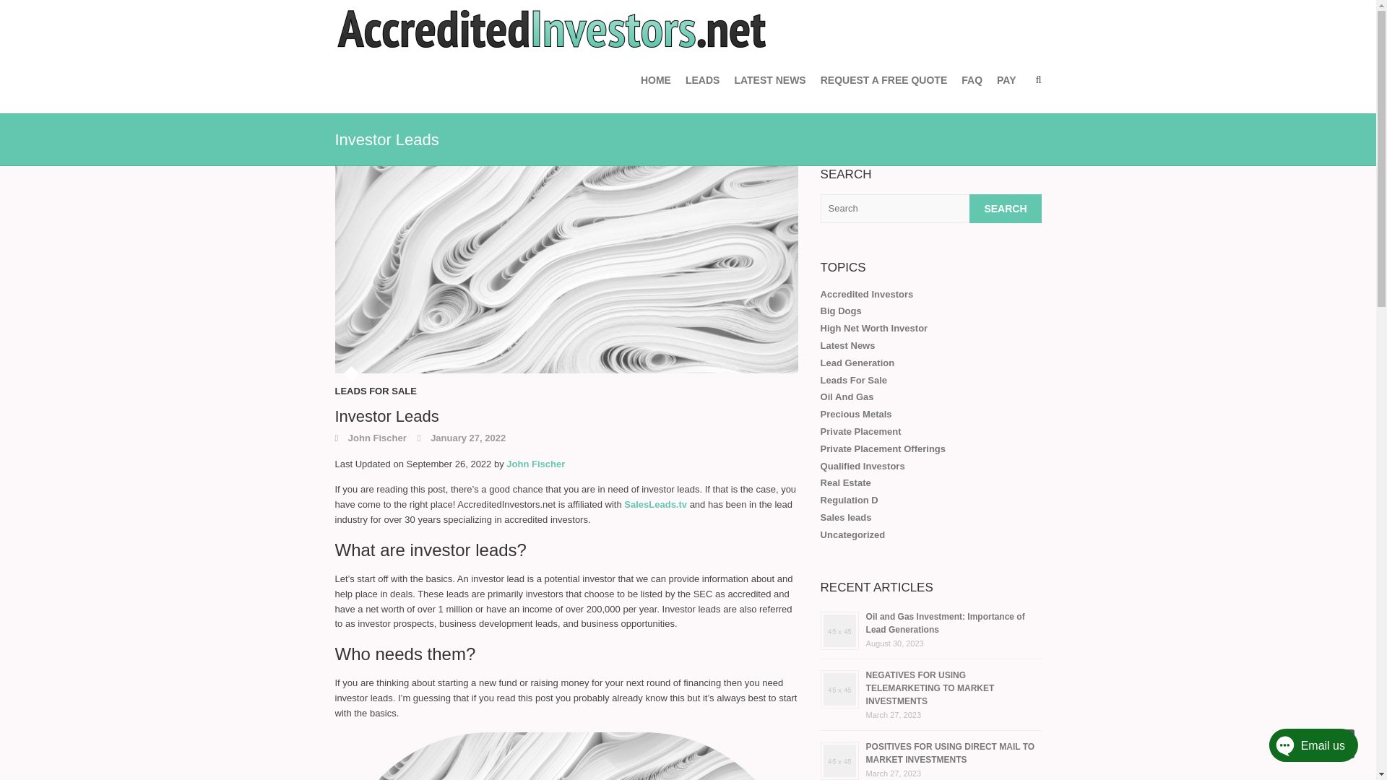 The image size is (1387, 780). Describe the element at coordinates (884, 79) in the screenshot. I see `REQUEST A FREE QUOTE` at that location.